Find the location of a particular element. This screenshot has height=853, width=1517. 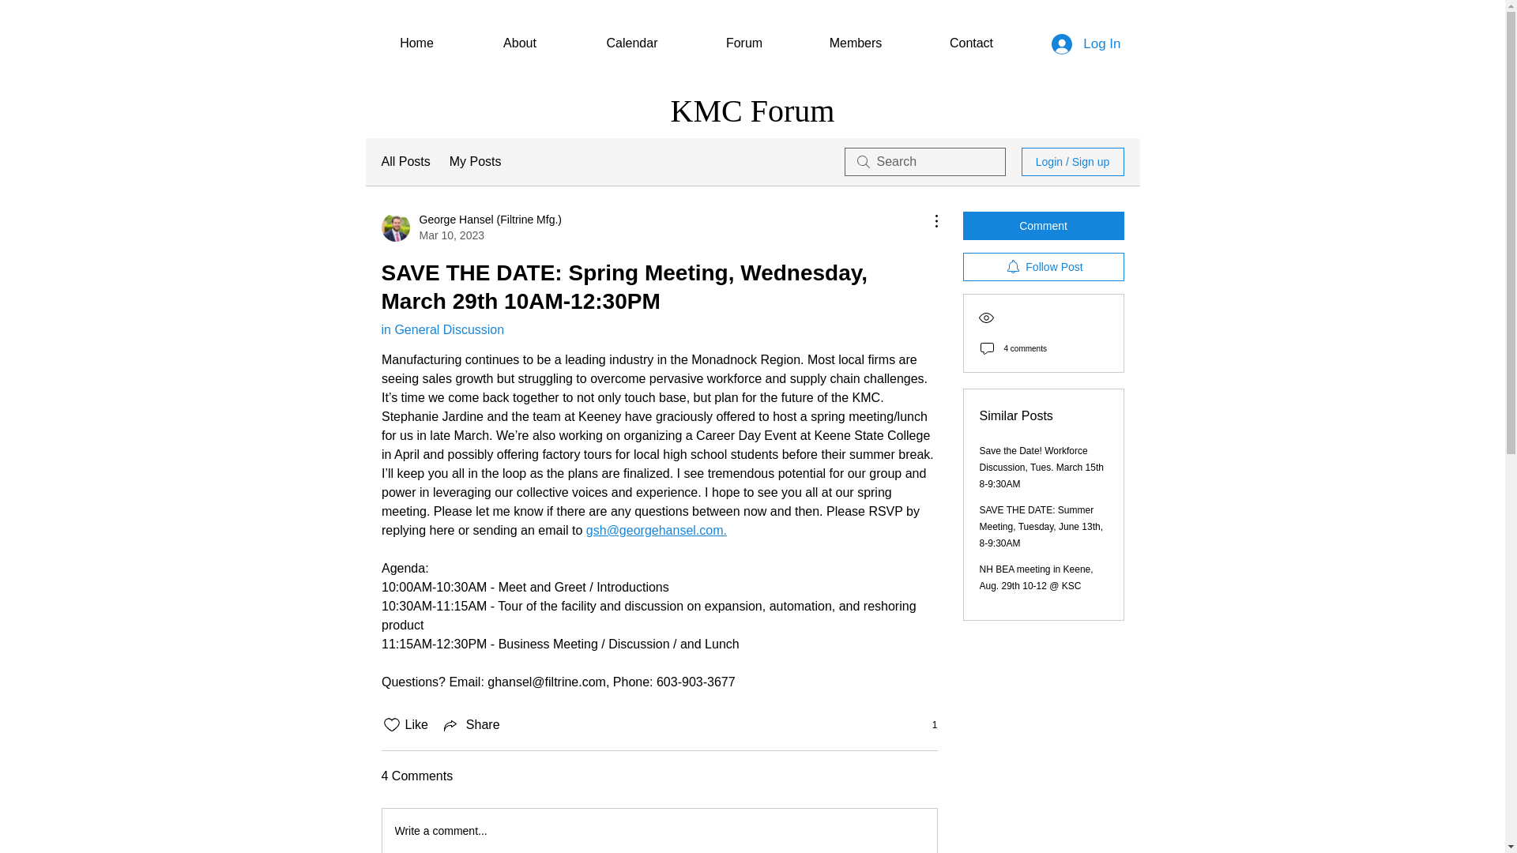

in General Discussion is located at coordinates (442, 329).